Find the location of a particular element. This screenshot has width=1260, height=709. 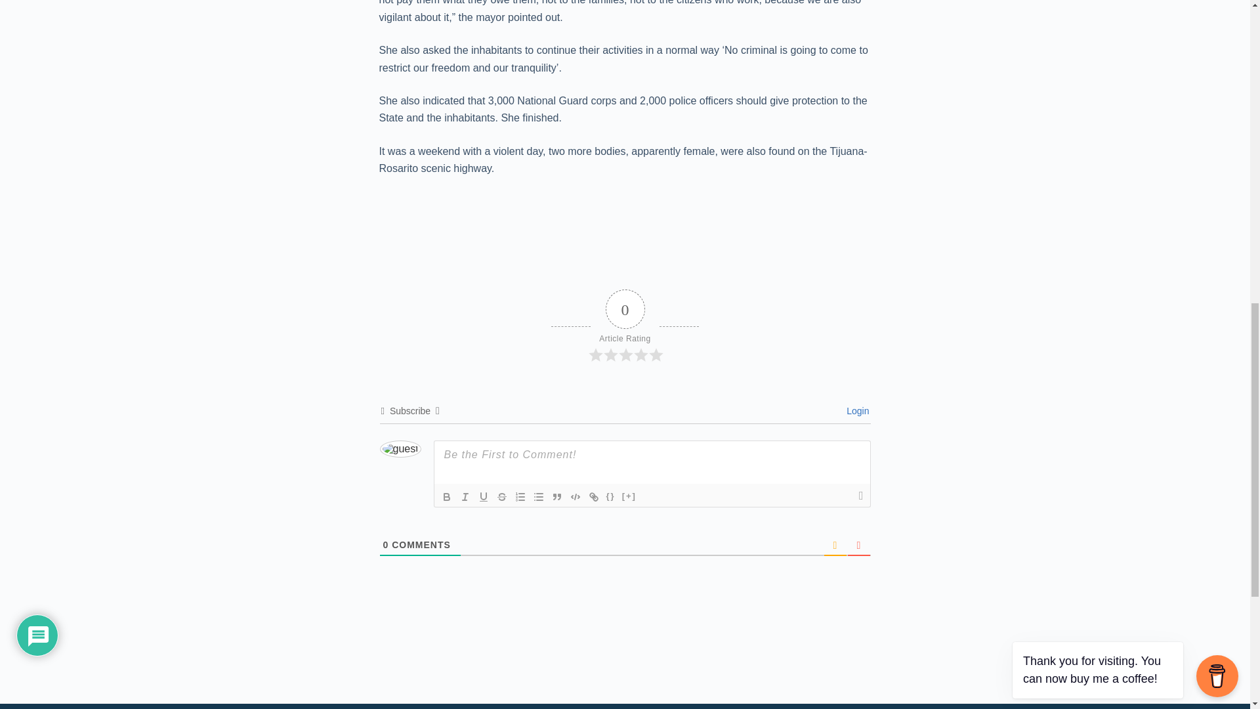

Source Code is located at coordinates (610, 496).